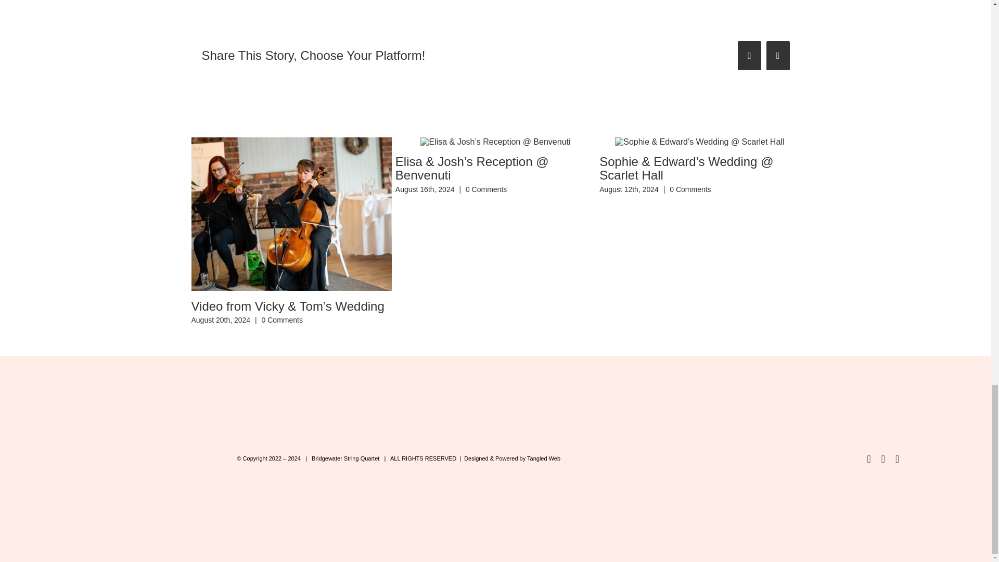 Image resolution: width=999 pixels, height=562 pixels. I want to click on 0 Comments, so click(690, 189).